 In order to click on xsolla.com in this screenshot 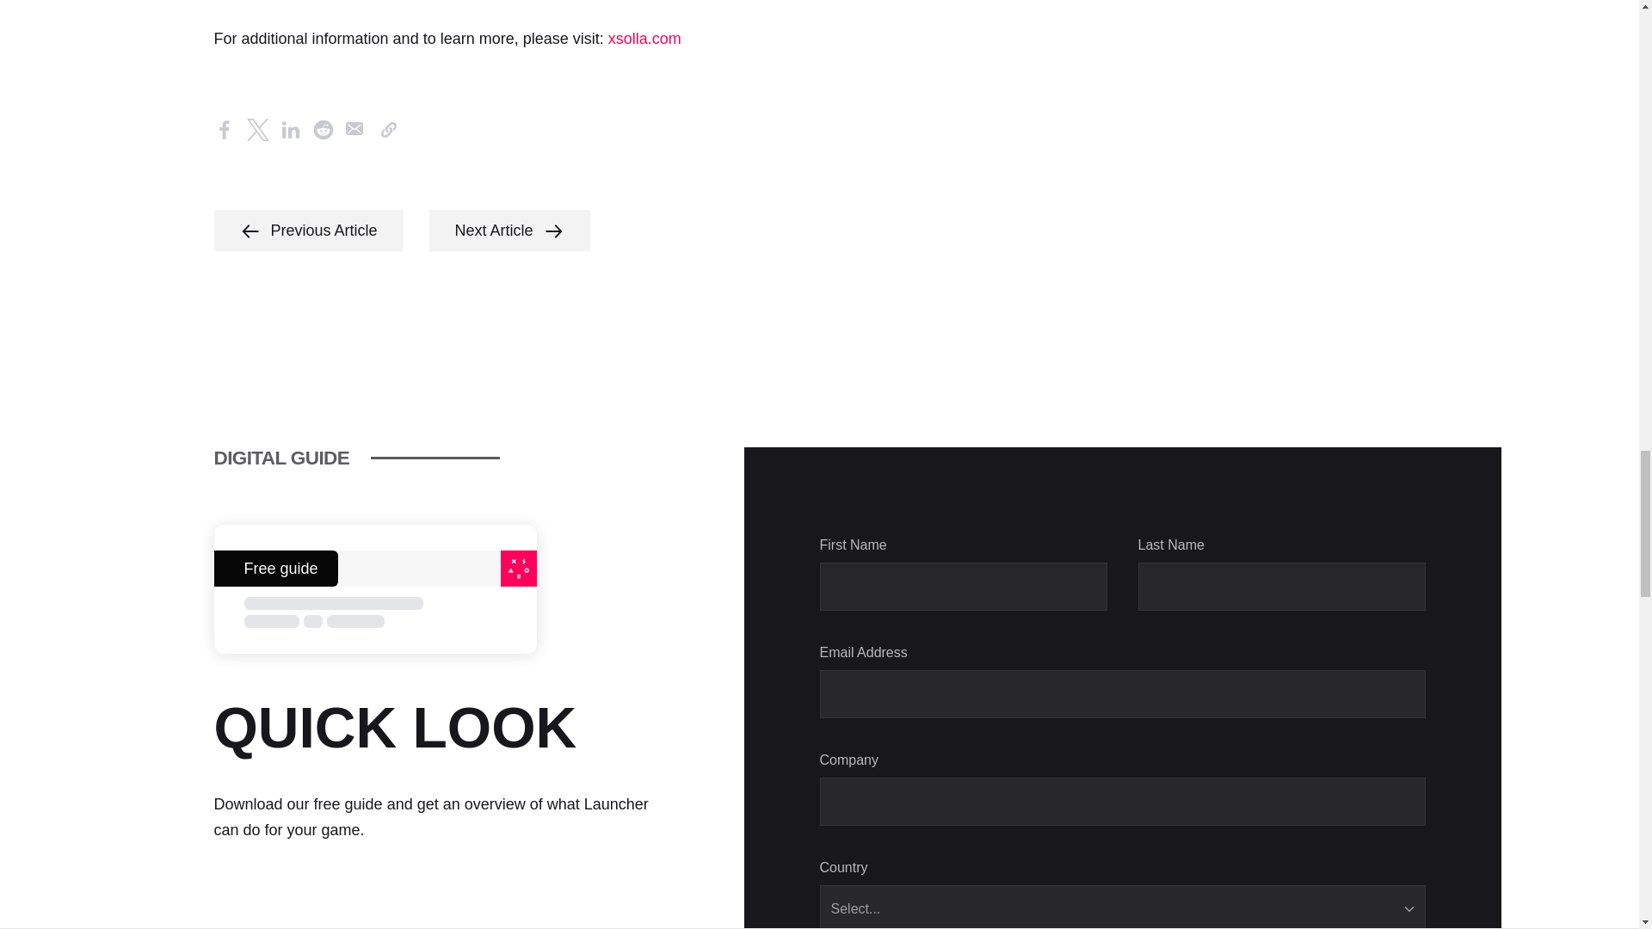, I will do `click(644, 38)`.